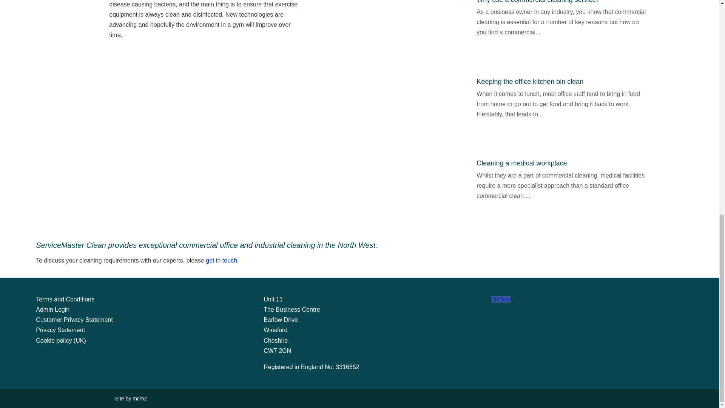  Describe the element at coordinates (65, 299) in the screenshot. I see `Terms and Conditions` at that location.